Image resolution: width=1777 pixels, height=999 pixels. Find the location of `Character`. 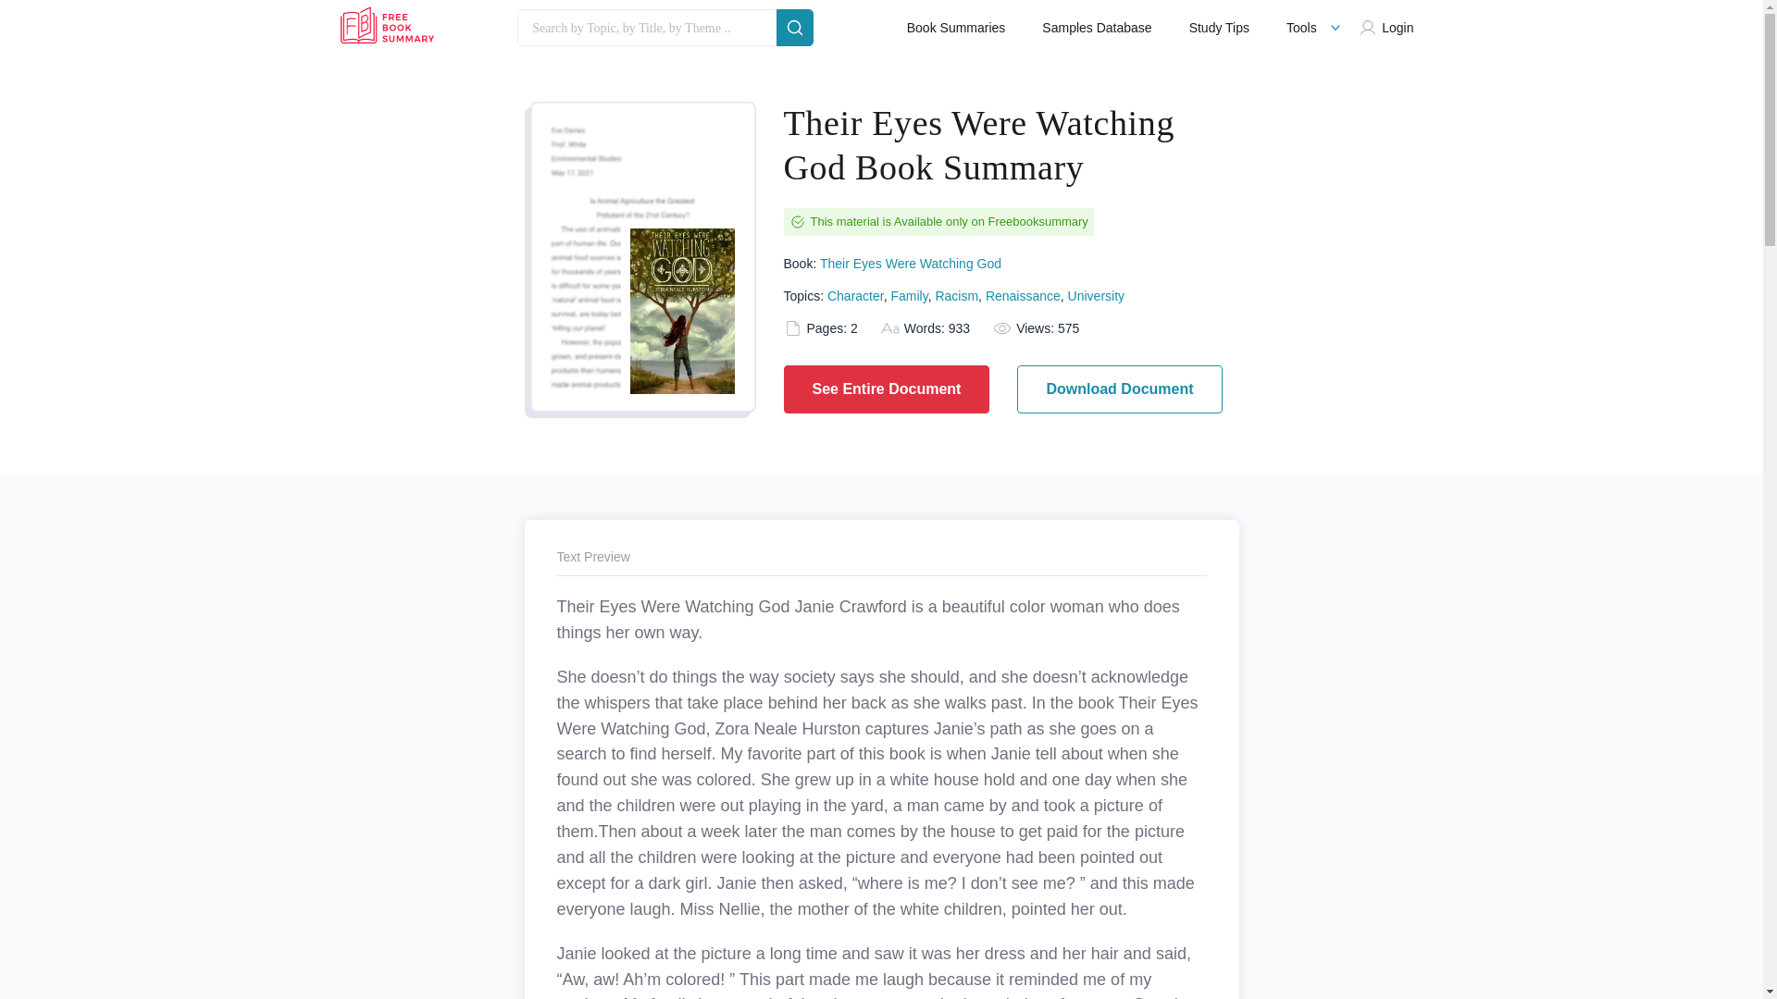

Character is located at coordinates (855, 296).